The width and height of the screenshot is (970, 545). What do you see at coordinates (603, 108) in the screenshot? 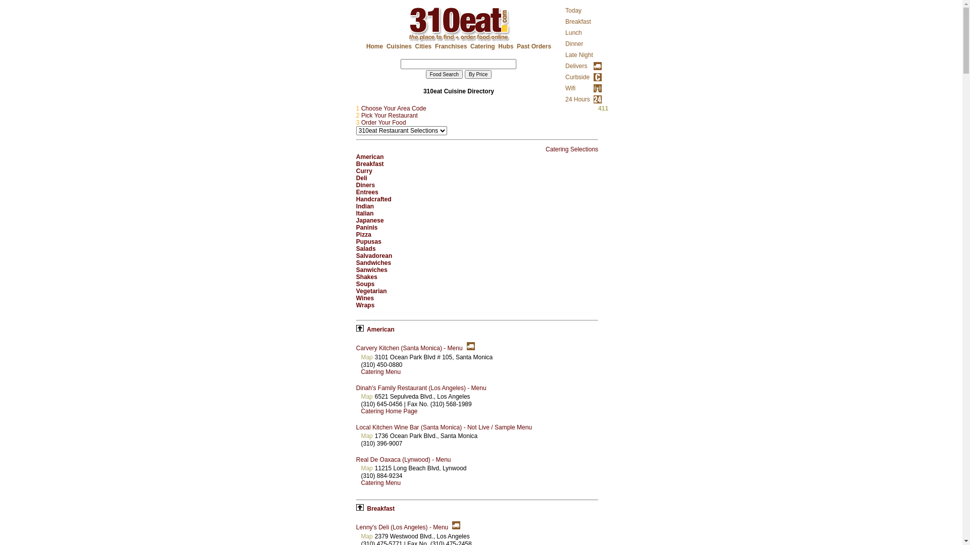
I see `411` at bounding box center [603, 108].